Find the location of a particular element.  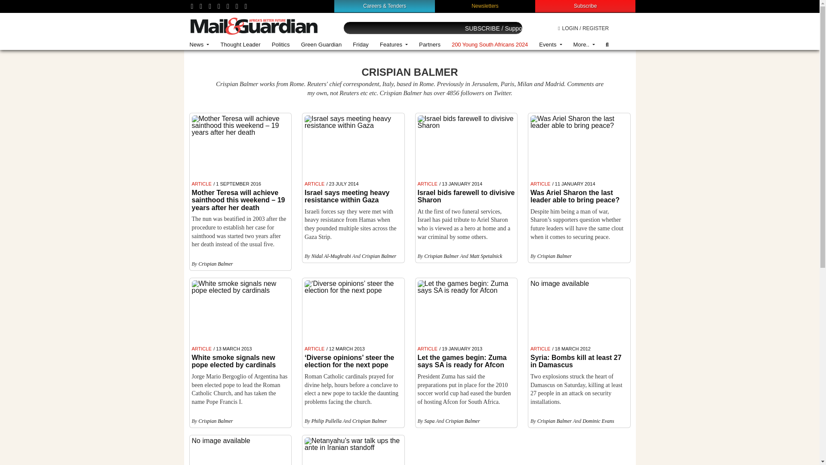

Subscribe is located at coordinates (585, 6).